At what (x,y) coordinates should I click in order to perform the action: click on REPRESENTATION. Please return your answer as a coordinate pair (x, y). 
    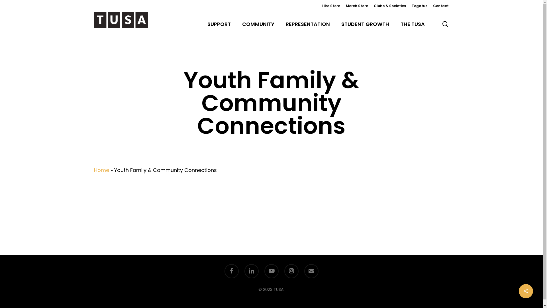
    Looking at the image, I should click on (308, 24).